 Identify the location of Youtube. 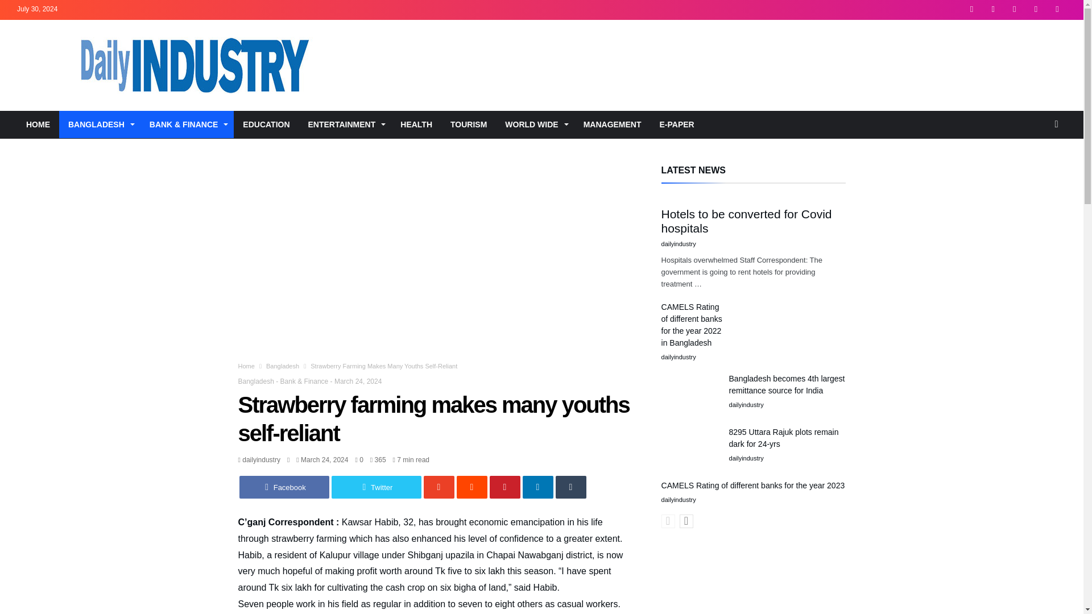
(1057, 10).